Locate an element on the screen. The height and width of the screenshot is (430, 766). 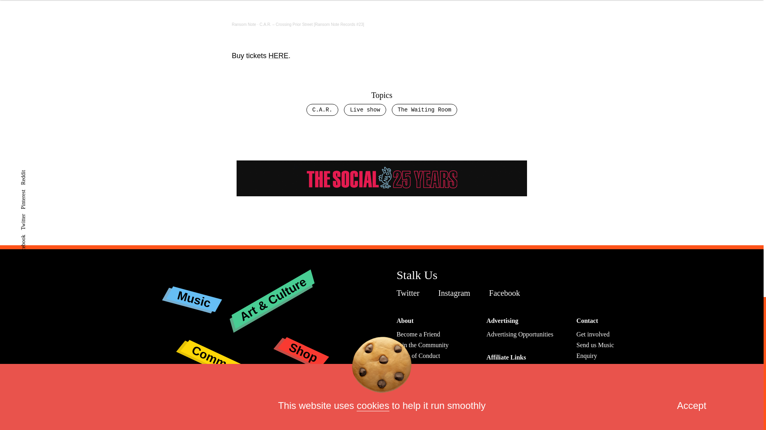
The Waiting Room is located at coordinates (424, 110).